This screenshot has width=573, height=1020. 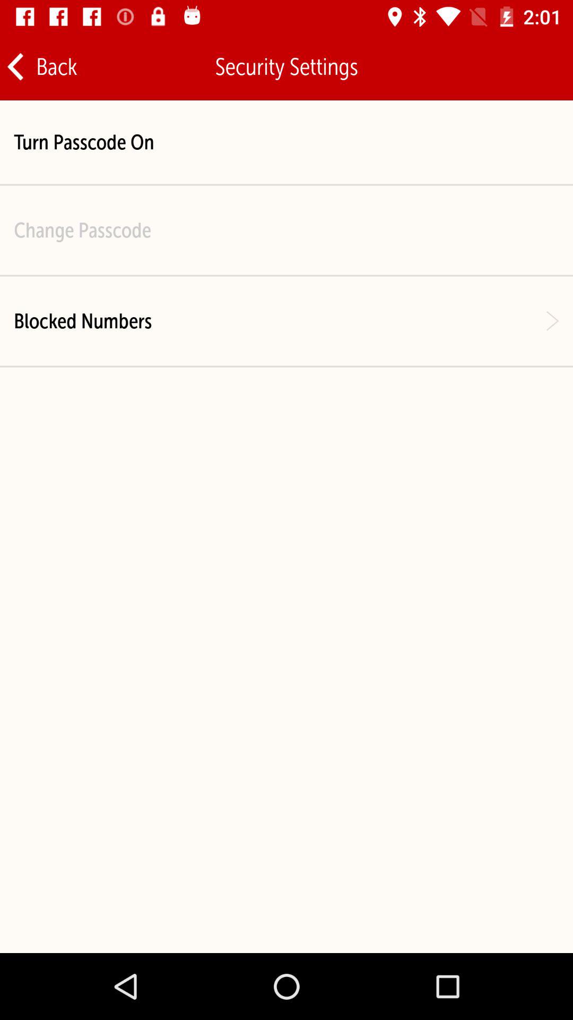 I want to click on select the icon to the right of security settings icon, so click(x=531, y=67).